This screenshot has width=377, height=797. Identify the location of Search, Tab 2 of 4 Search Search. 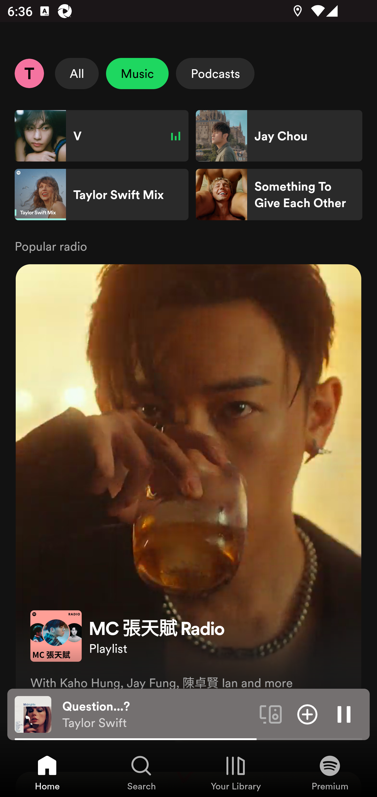
(141, 772).